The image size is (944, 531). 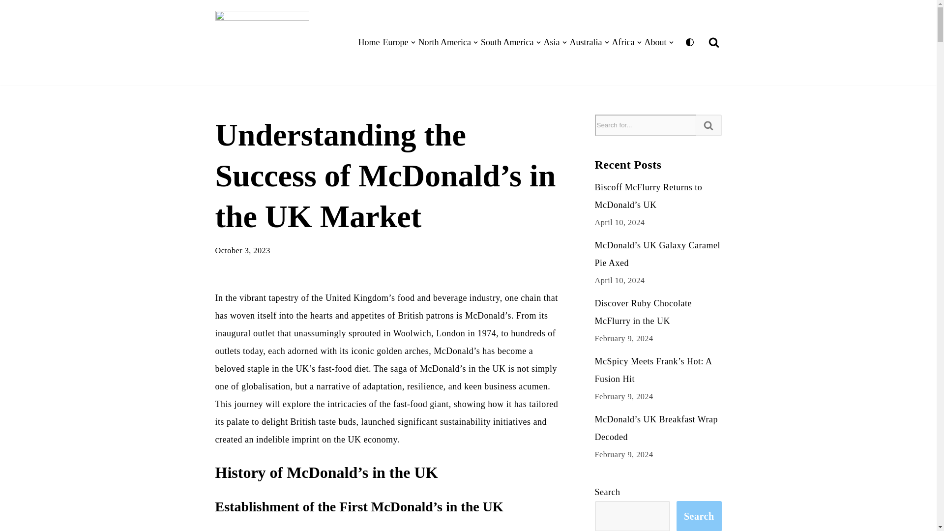 What do you see at coordinates (264, 42) in the screenshot?
I see `globalmcdonaldsmenu` at bounding box center [264, 42].